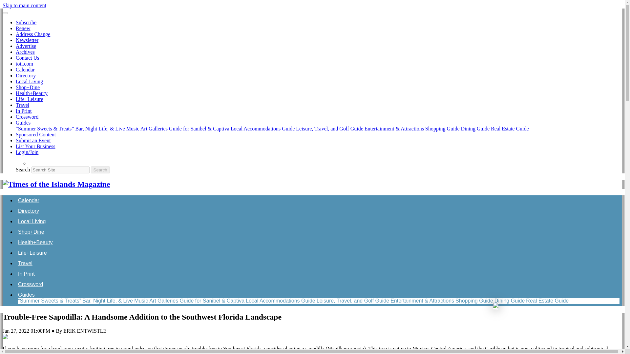 The height and width of the screenshot is (354, 630). Describe the element at coordinates (26, 22) in the screenshot. I see `Subscribe` at that location.